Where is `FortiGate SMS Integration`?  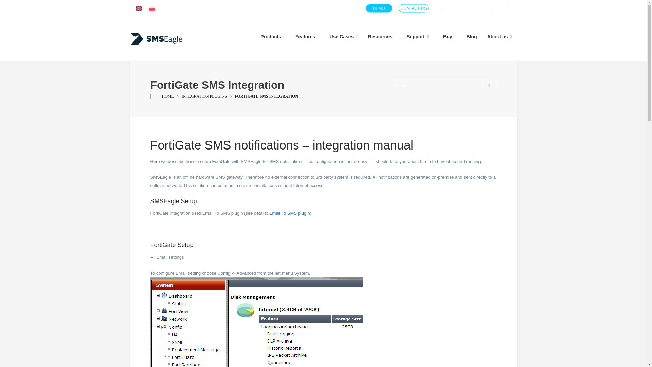 FortiGate SMS Integration is located at coordinates (266, 96).